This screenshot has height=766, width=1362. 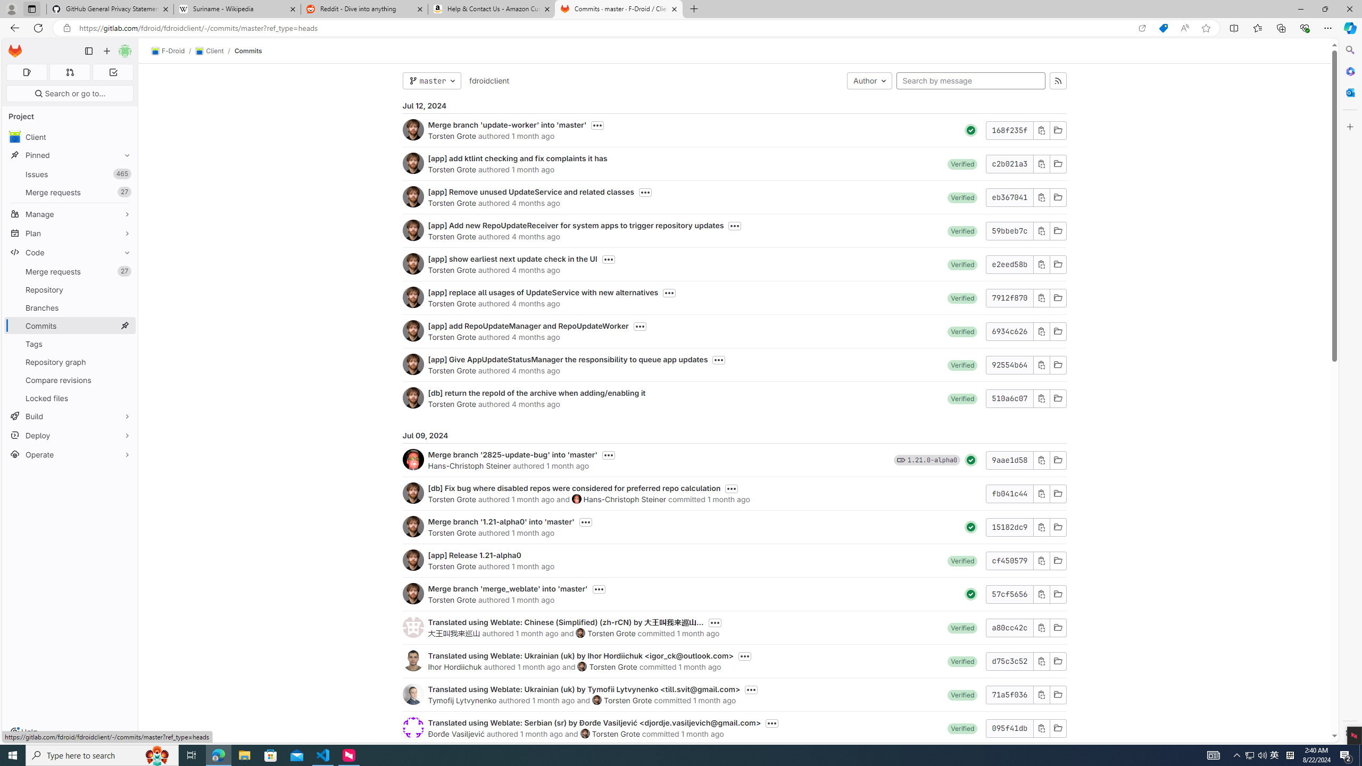 I want to click on Client, so click(x=70, y=136).